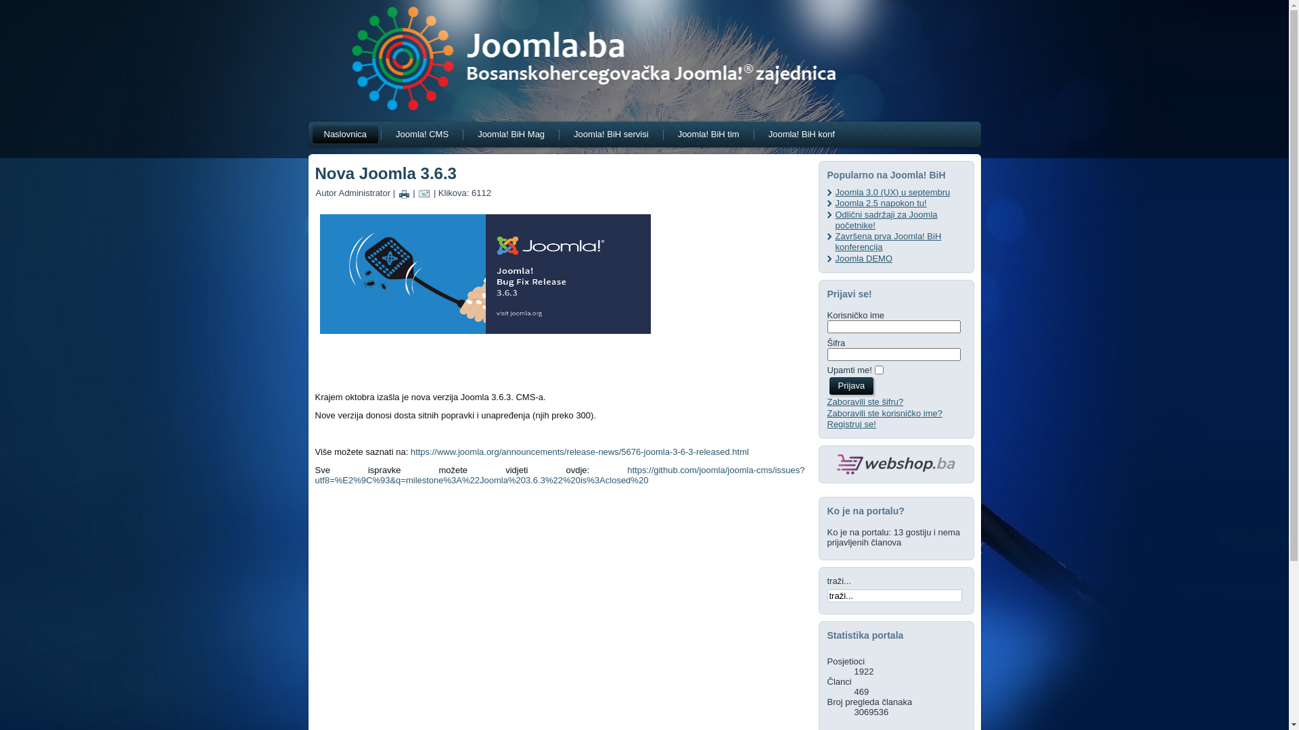 The width and height of the screenshot is (1299, 730). I want to click on Naslovnica, so click(346, 135).